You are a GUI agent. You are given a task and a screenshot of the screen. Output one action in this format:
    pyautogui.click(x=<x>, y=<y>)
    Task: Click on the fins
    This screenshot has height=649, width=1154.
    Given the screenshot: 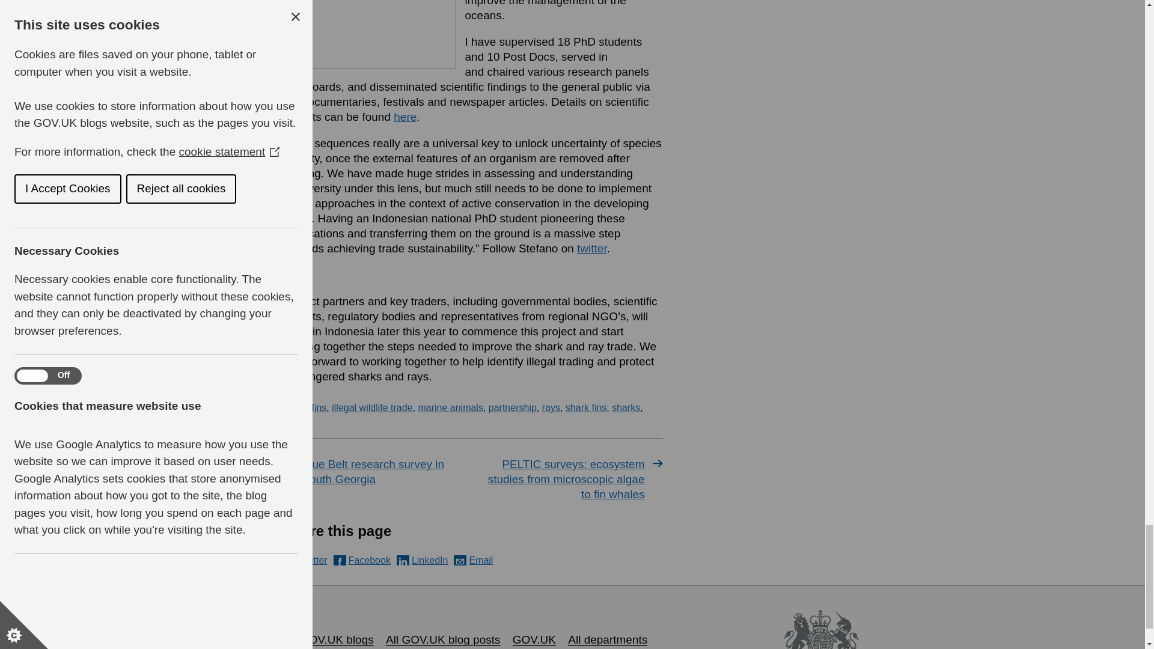 What is the action you would take?
    pyautogui.click(x=319, y=407)
    